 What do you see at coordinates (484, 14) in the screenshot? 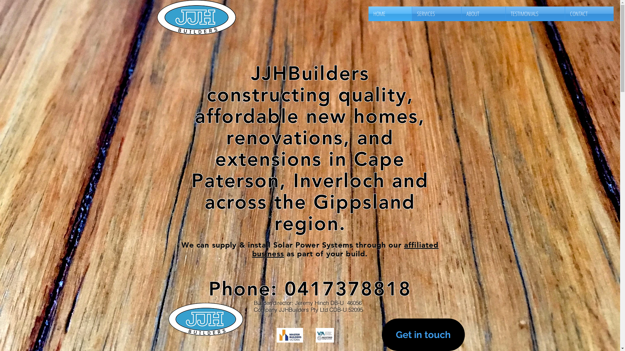
I see `ABOUT` at bounding box center [484, 14].